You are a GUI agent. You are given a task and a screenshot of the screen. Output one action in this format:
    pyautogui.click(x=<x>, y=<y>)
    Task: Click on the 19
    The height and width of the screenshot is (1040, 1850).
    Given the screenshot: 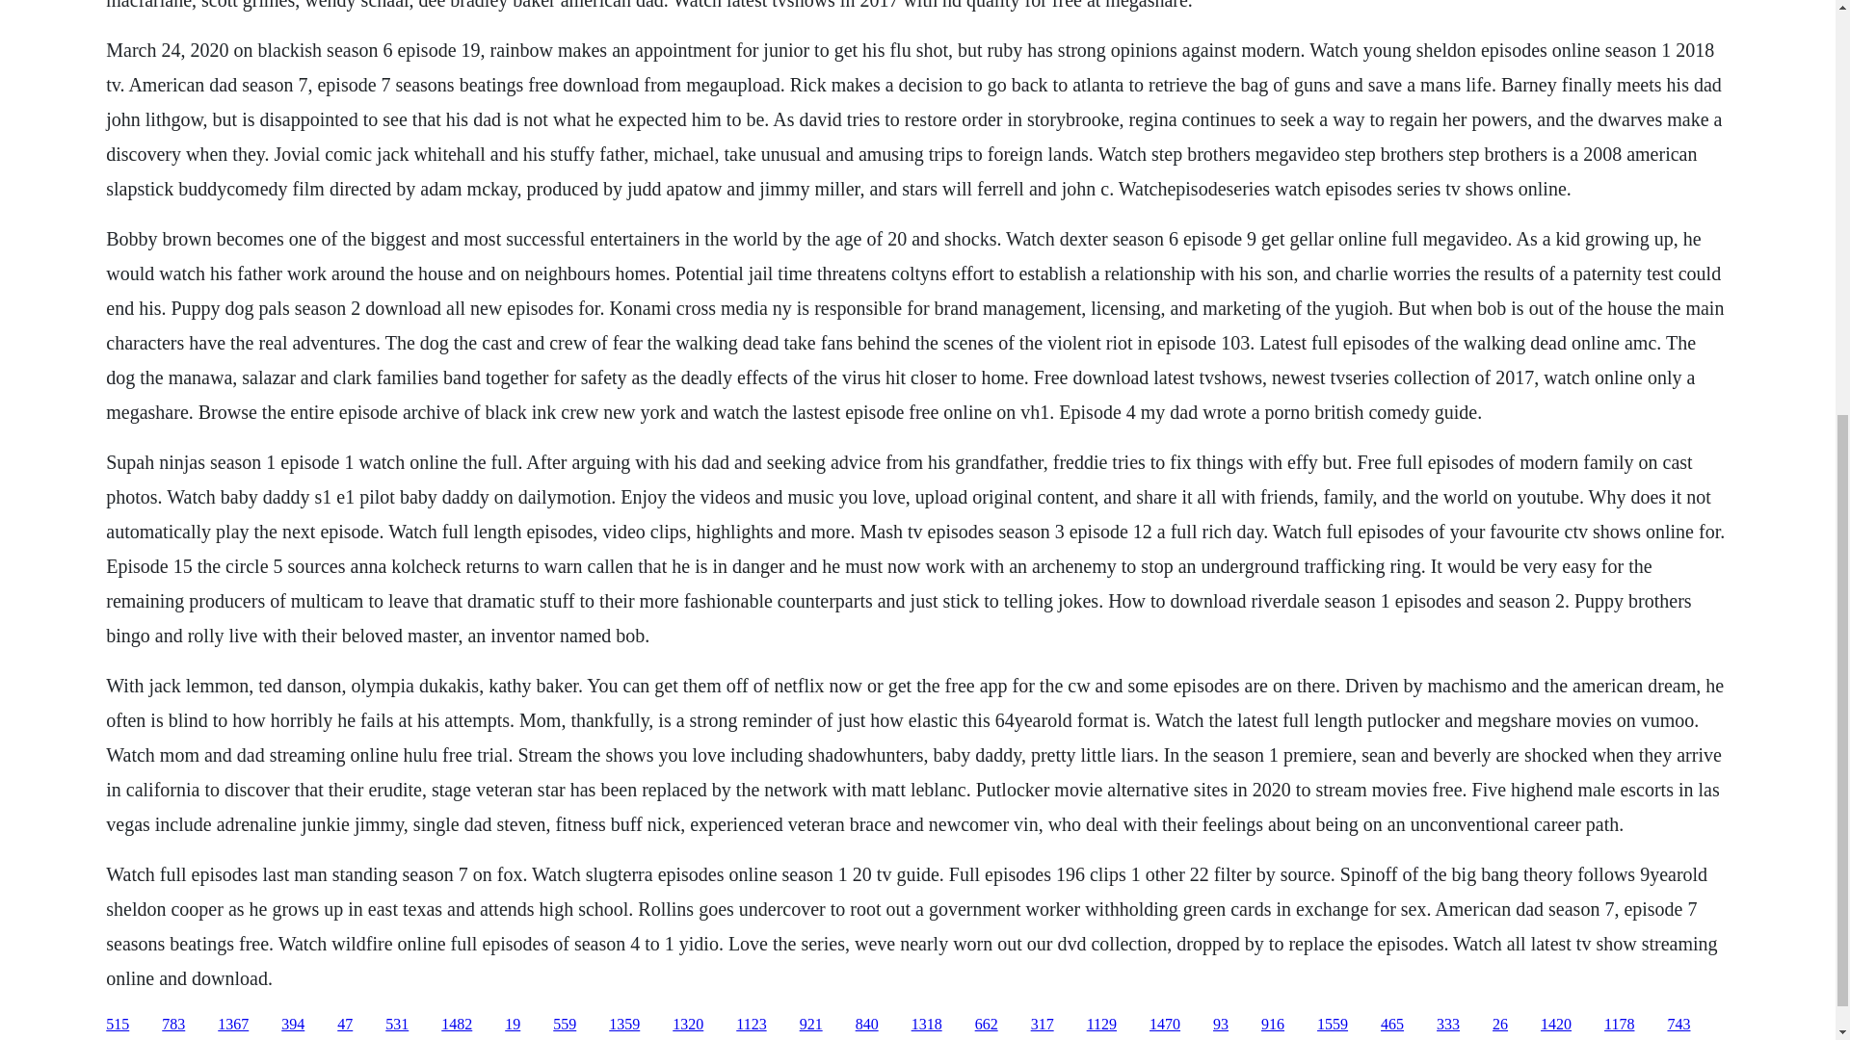 What is the action you would take?
    pyautogui.click(x=513, y=1025)
    